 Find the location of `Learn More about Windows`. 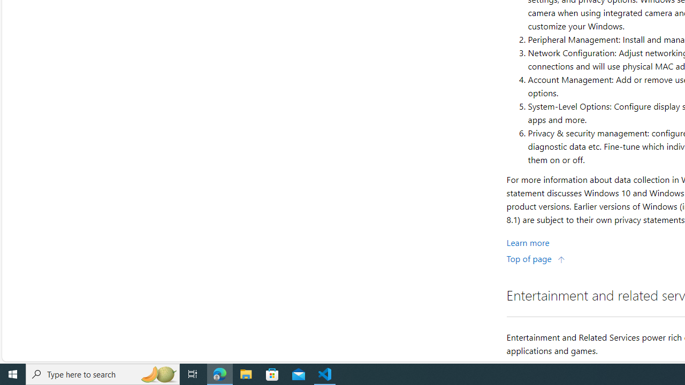

Learn More about Windows is located at coordinates (528, 242).